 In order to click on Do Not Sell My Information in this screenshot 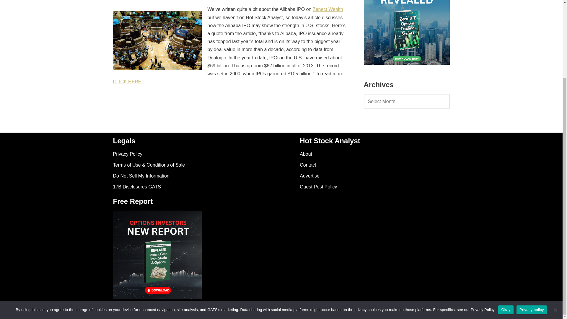, I will do `click(141, 176)`.